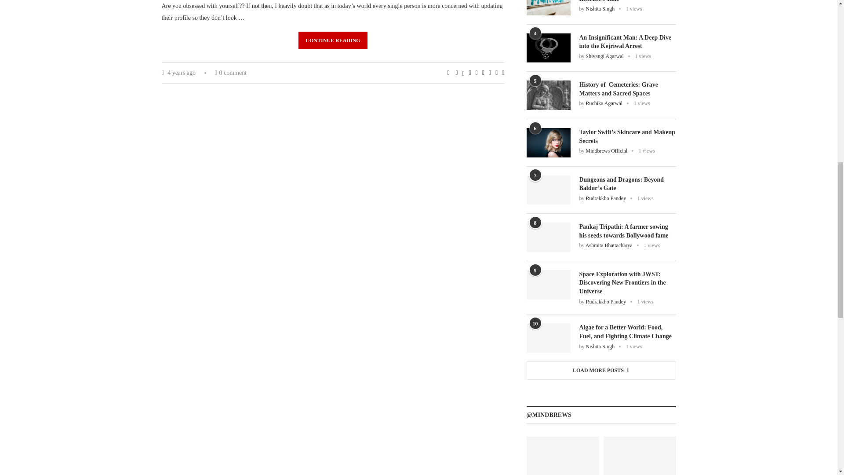 The image size is (844, 475). I want to click on An Insignificant Man: A Deep Dive into the Kejriwal Arrest, so click(549, 47).